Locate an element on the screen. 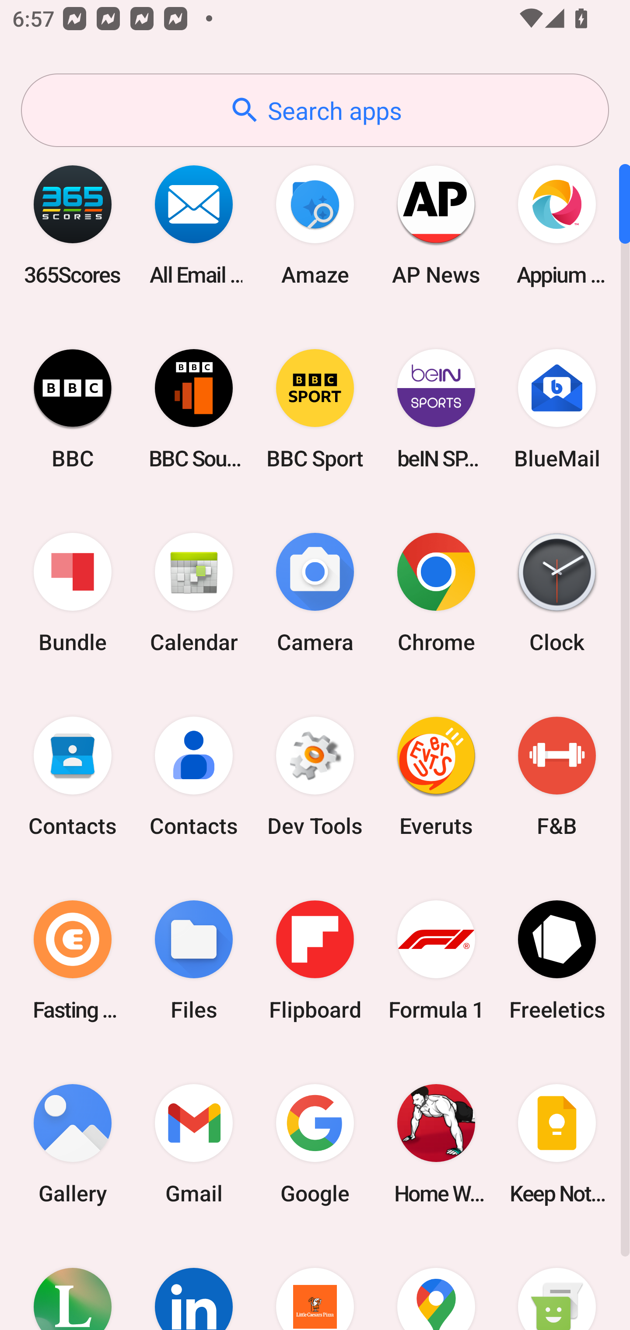  Little Caesars Pizza is located at coordinates (315, 1283).